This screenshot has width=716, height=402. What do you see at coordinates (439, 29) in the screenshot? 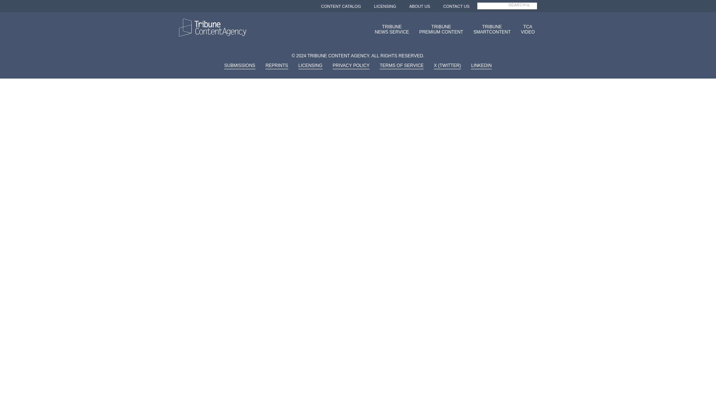
I see `CONTENT CATALOG` at bounding box center [439, 29].